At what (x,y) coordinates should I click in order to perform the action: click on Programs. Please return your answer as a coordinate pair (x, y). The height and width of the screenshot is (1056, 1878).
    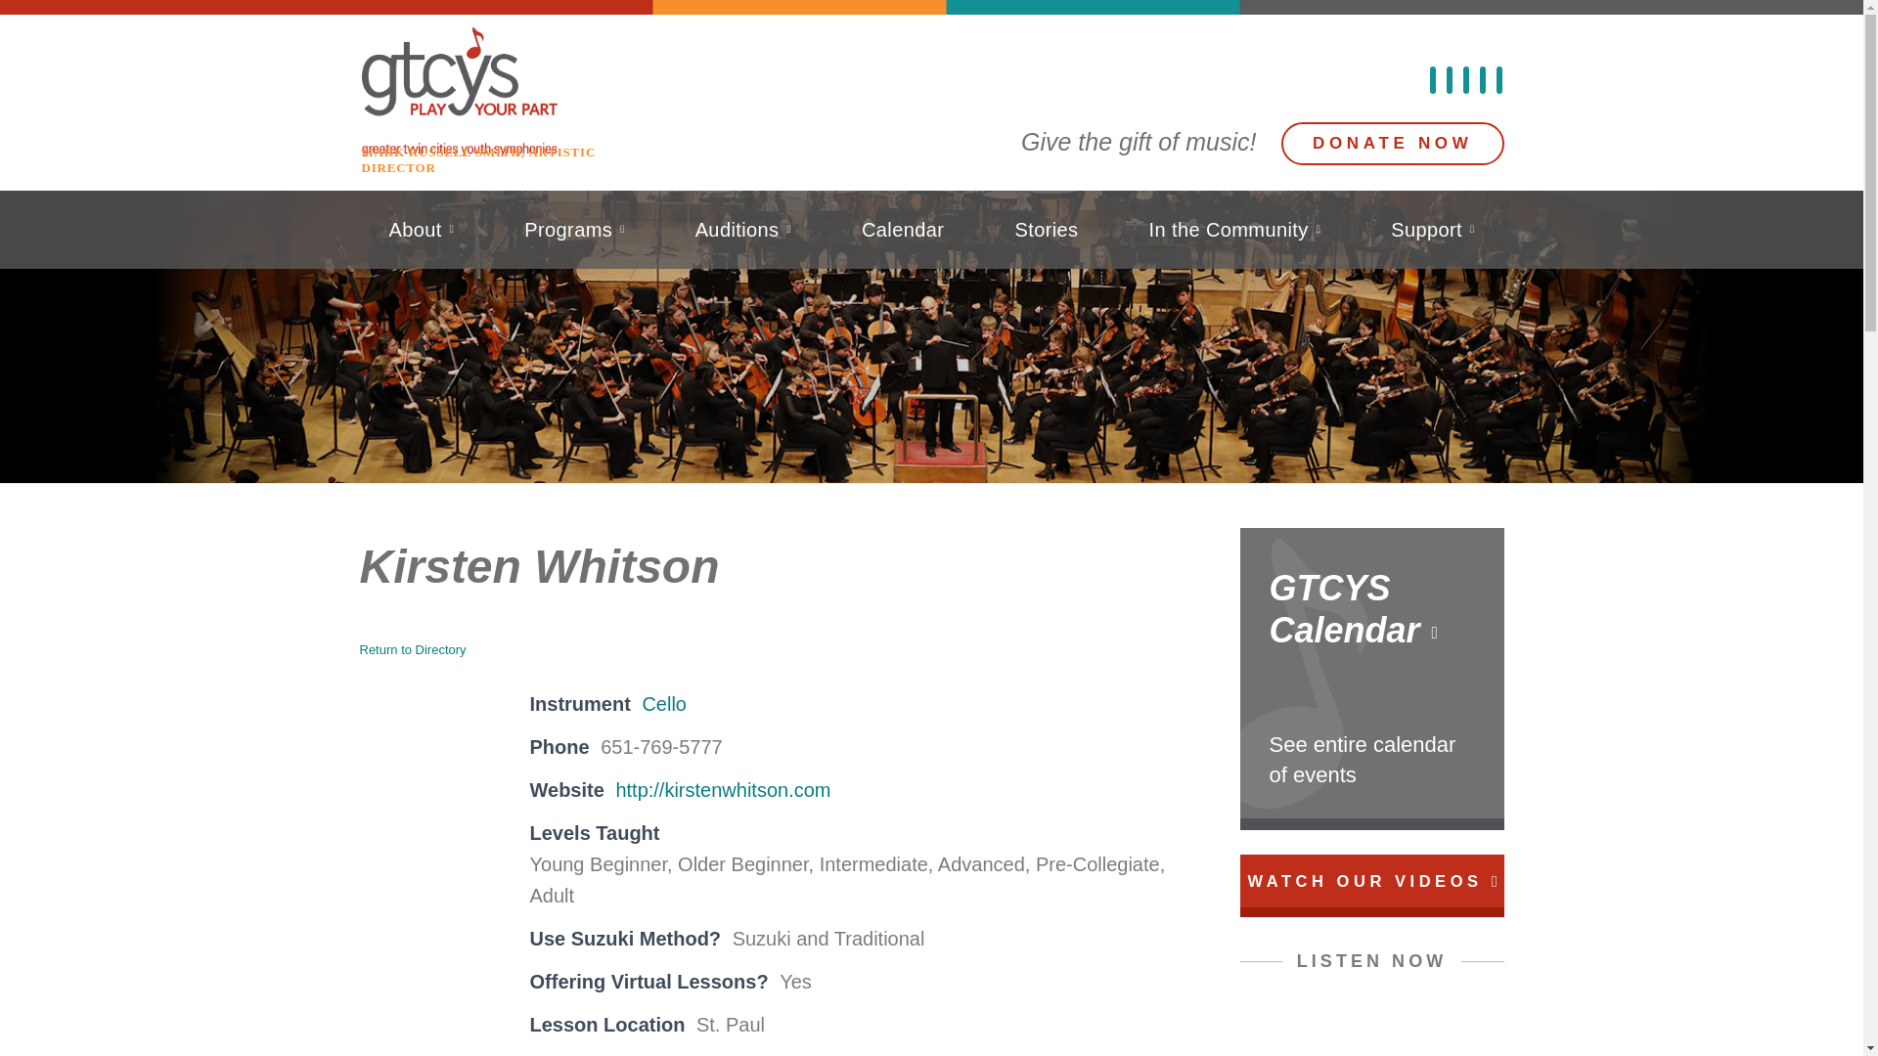
    Looking at the image, I should click on (574, 230).